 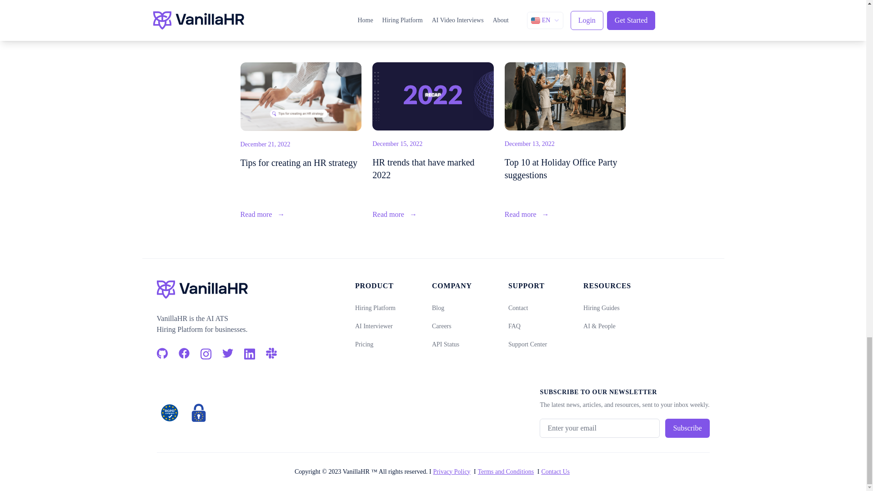 What do you see at coordinates (227, 353) in the screenshot?
I see `Twitter` at bounding box center [227, 353].